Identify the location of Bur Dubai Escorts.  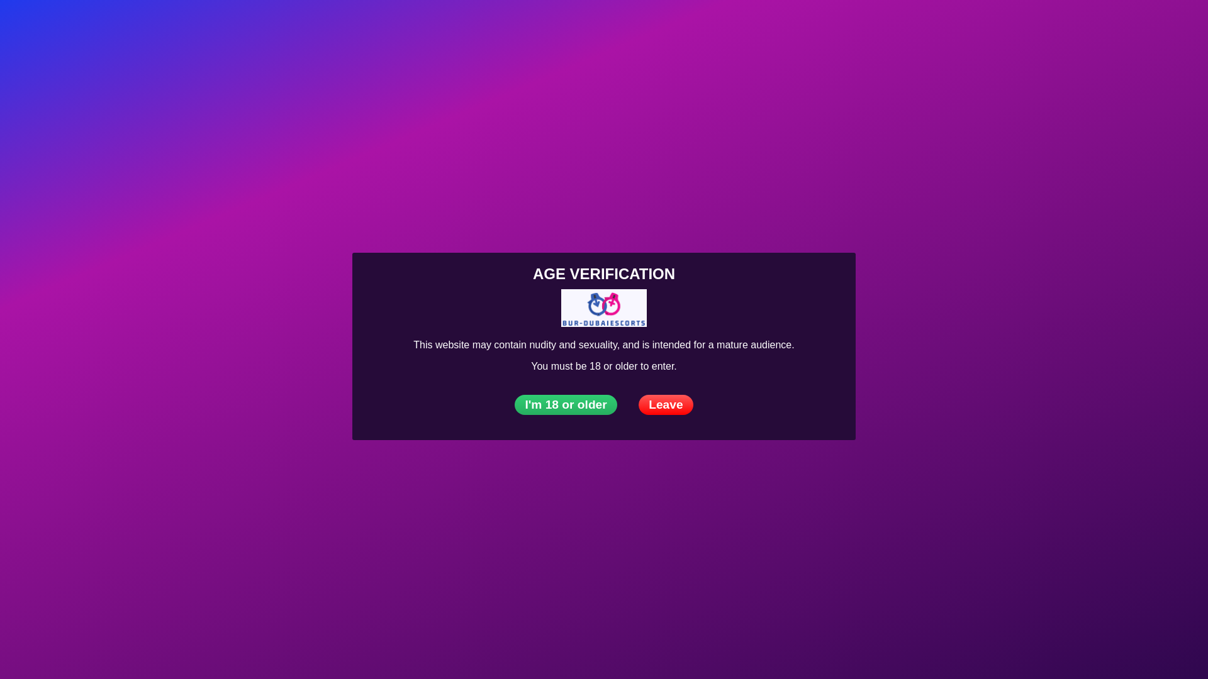
(127, 28).